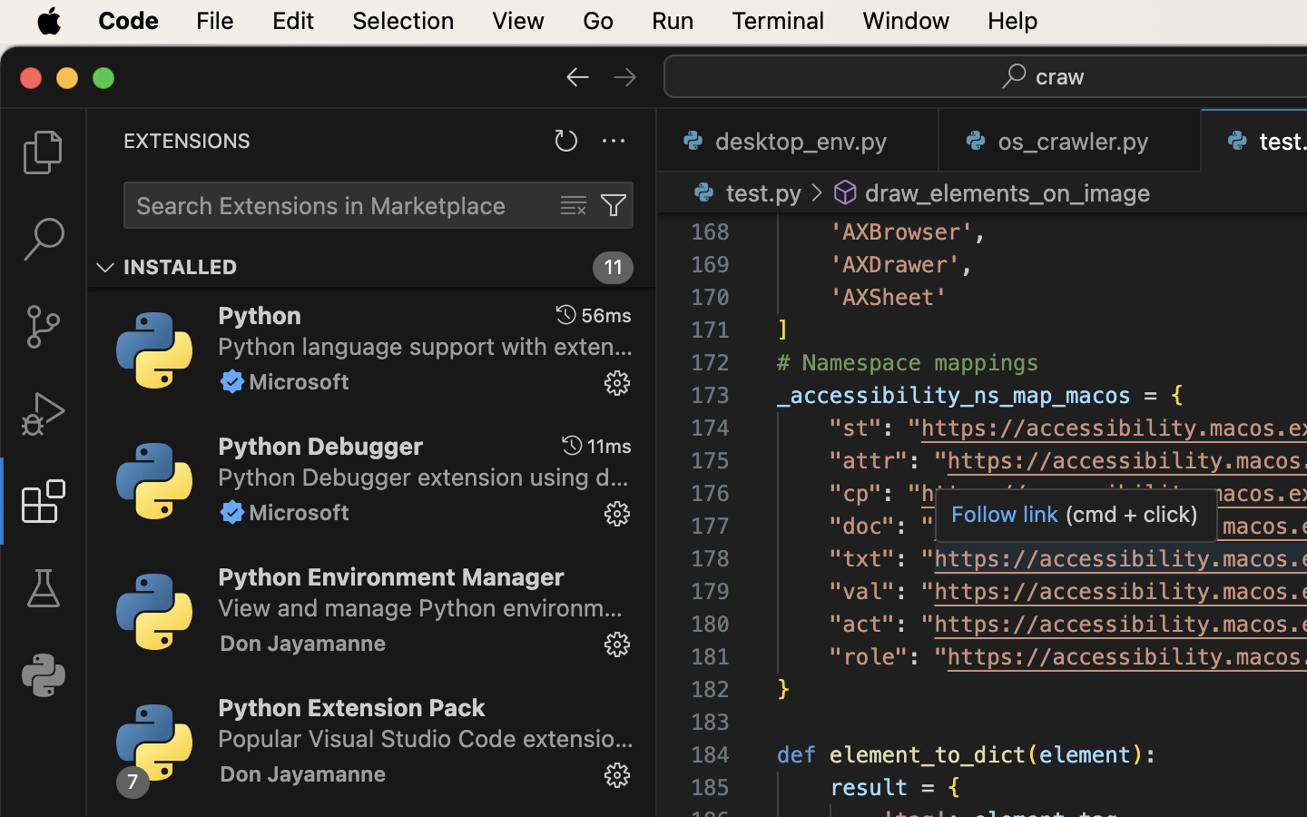 Image resolution: width=1307 pixels, height=817 pixels. Describe the element at coordinates (1071, 141) in the screenshot. I see `0 os_crawler.py  ` at that location.